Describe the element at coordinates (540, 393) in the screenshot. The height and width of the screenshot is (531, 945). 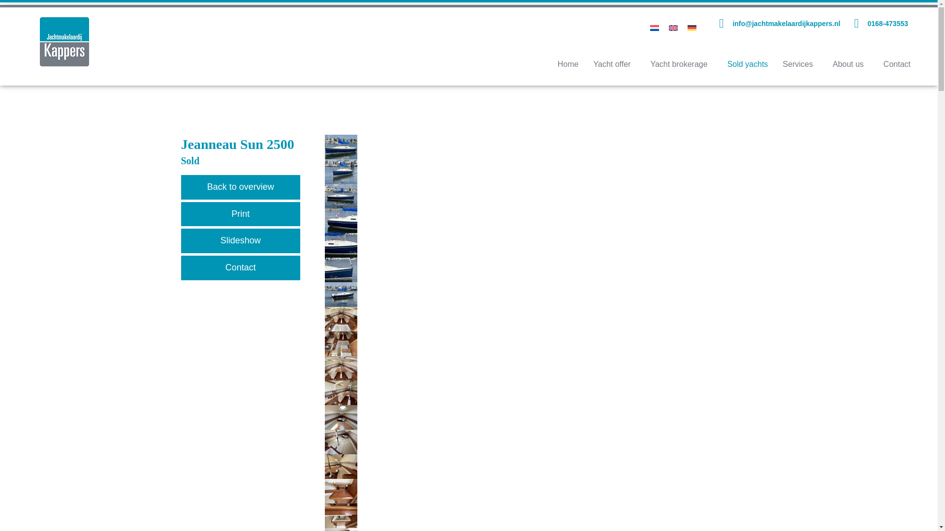
I see `Jeanneau Sun 2500` at that location.